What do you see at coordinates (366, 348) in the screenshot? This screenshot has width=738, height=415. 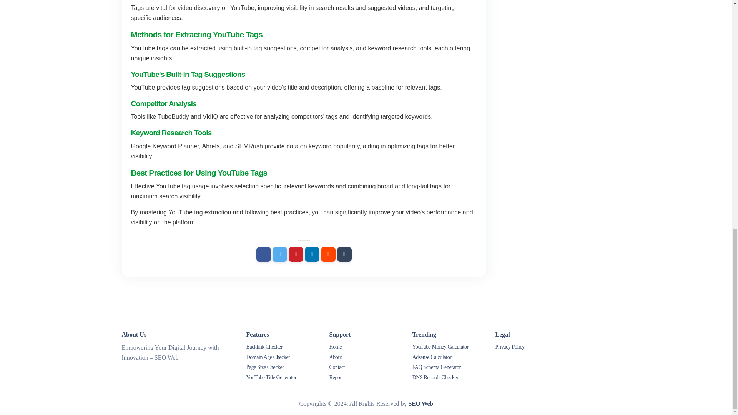 I see `Home` at bounding box center [366, 348].